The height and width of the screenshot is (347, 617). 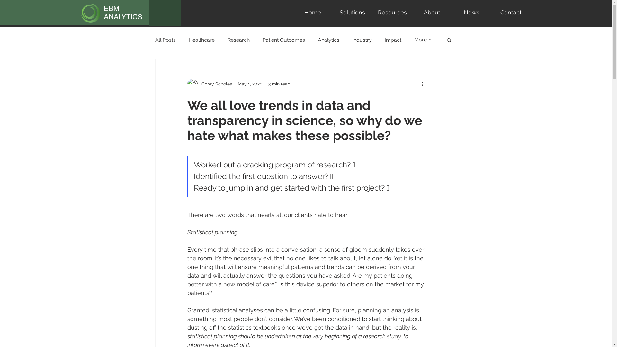 I want to click on Analytics, so click(x=328, y=40).